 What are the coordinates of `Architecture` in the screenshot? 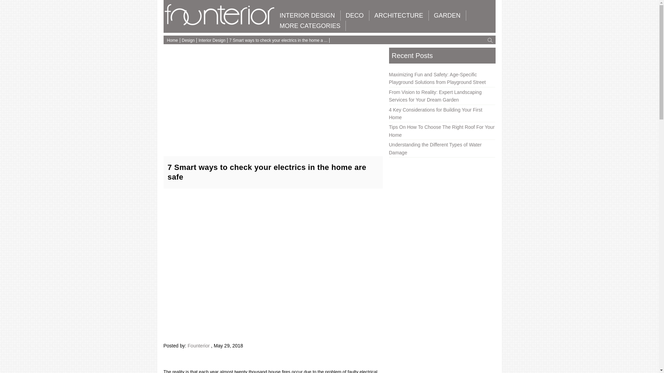 It's located at (398, 16).